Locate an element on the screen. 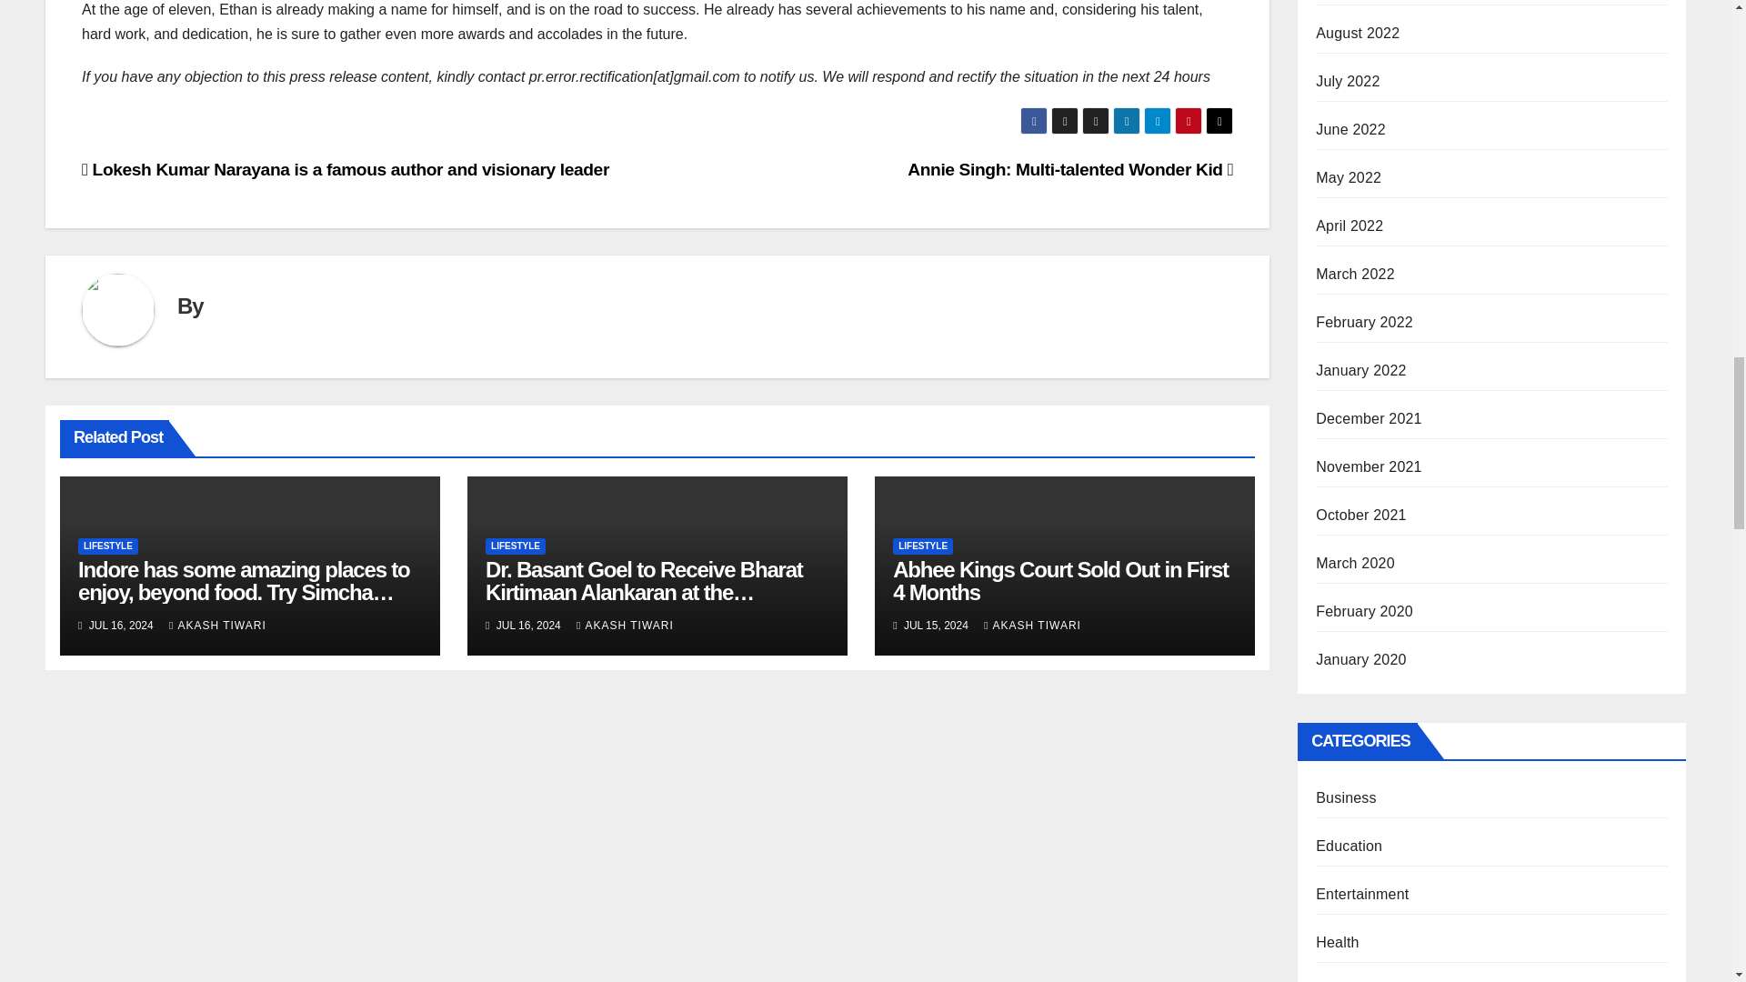 The image size is (1746, 982). Permalink to: Abhee Kings Court Sold Out in First 4 Months is located at coordinates (1060, 581).